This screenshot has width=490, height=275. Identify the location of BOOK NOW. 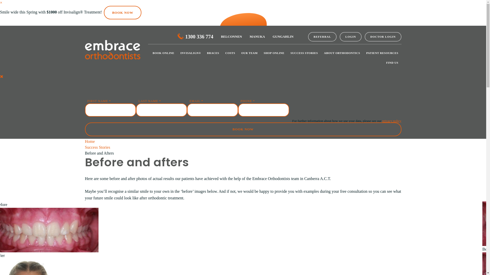
(243, 129).